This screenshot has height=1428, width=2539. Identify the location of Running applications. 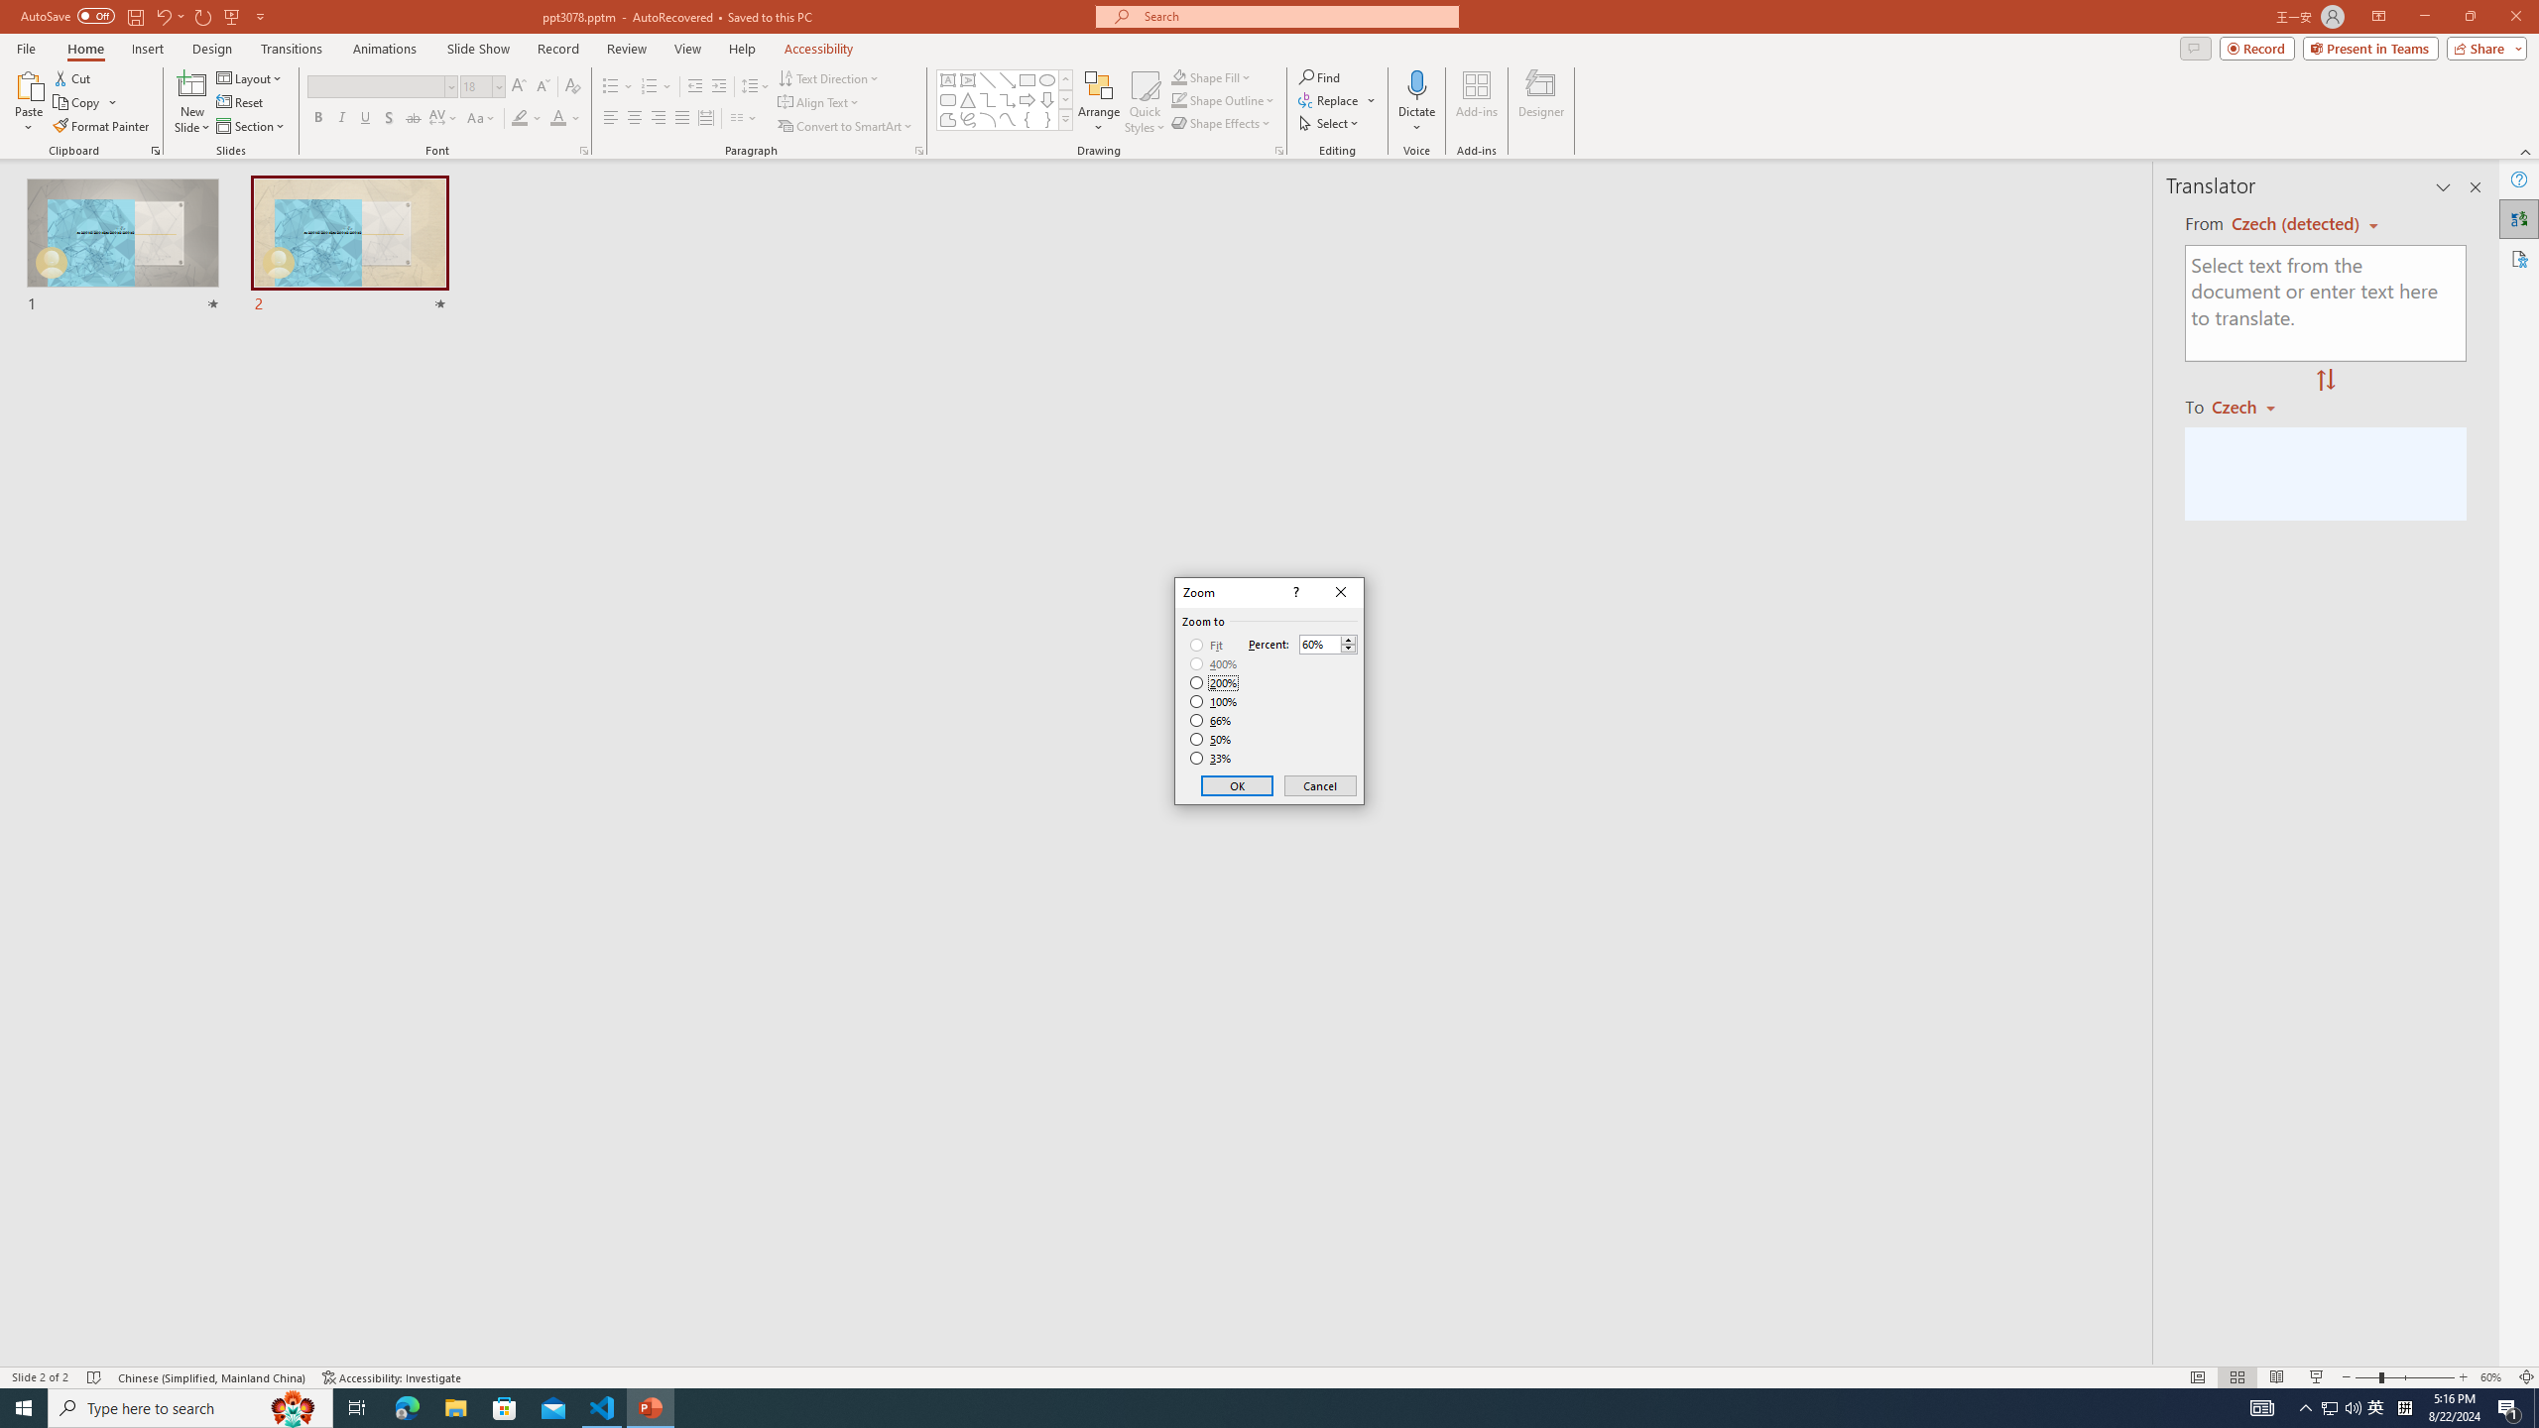
(1234, 1408).